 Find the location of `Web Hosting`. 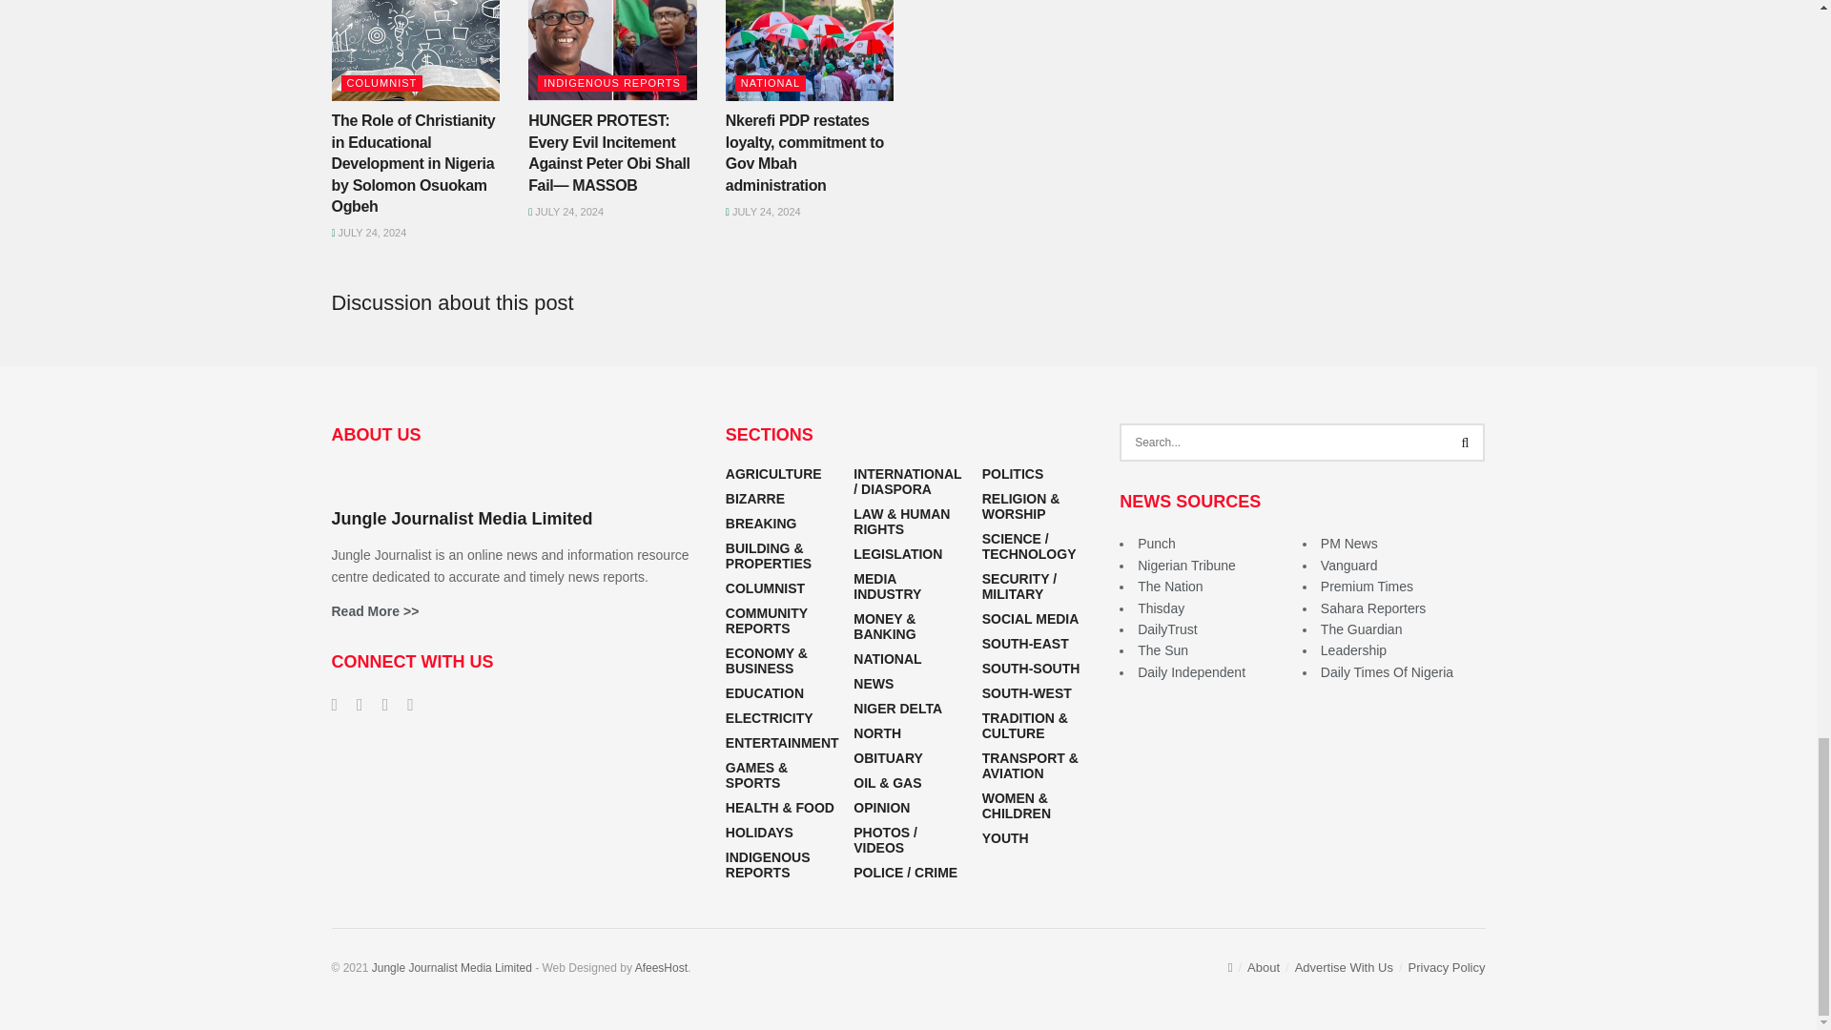

Web Hosting is located at coordinates (662, 967).